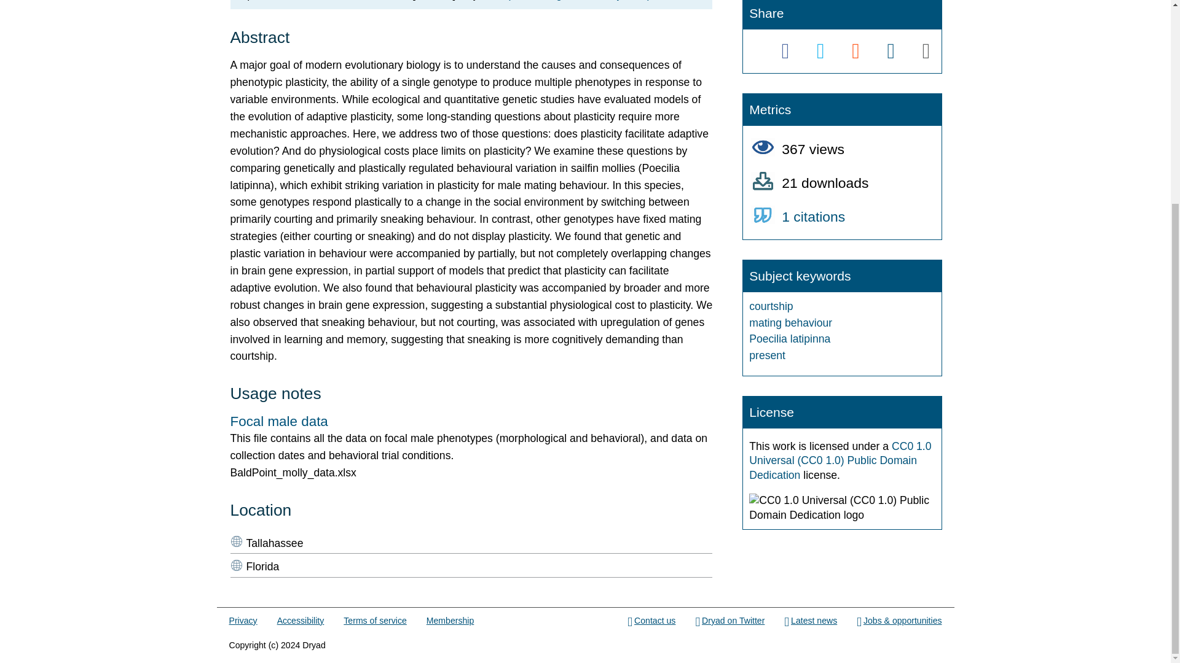  Describe the element at coordinates (243, 621) in the screenshot. I see `Privacy` at that location.